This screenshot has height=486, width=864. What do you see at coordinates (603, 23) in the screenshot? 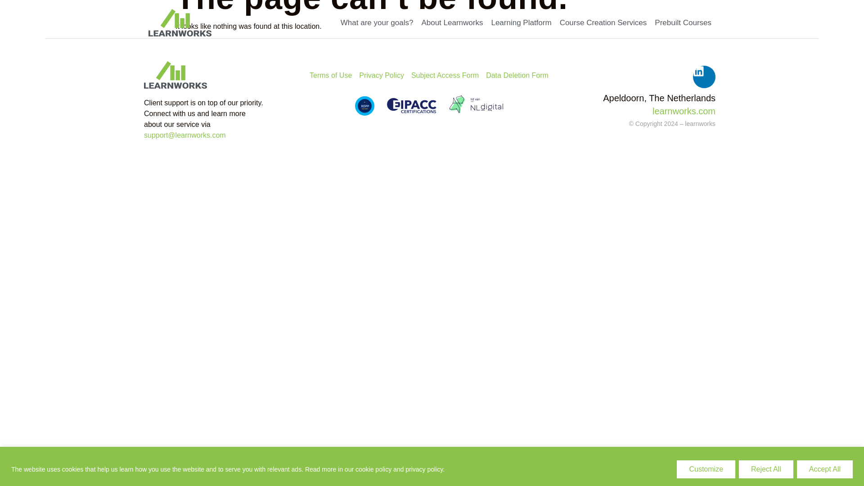
I see `Course Creation Services` at bounding box center [603, 23].